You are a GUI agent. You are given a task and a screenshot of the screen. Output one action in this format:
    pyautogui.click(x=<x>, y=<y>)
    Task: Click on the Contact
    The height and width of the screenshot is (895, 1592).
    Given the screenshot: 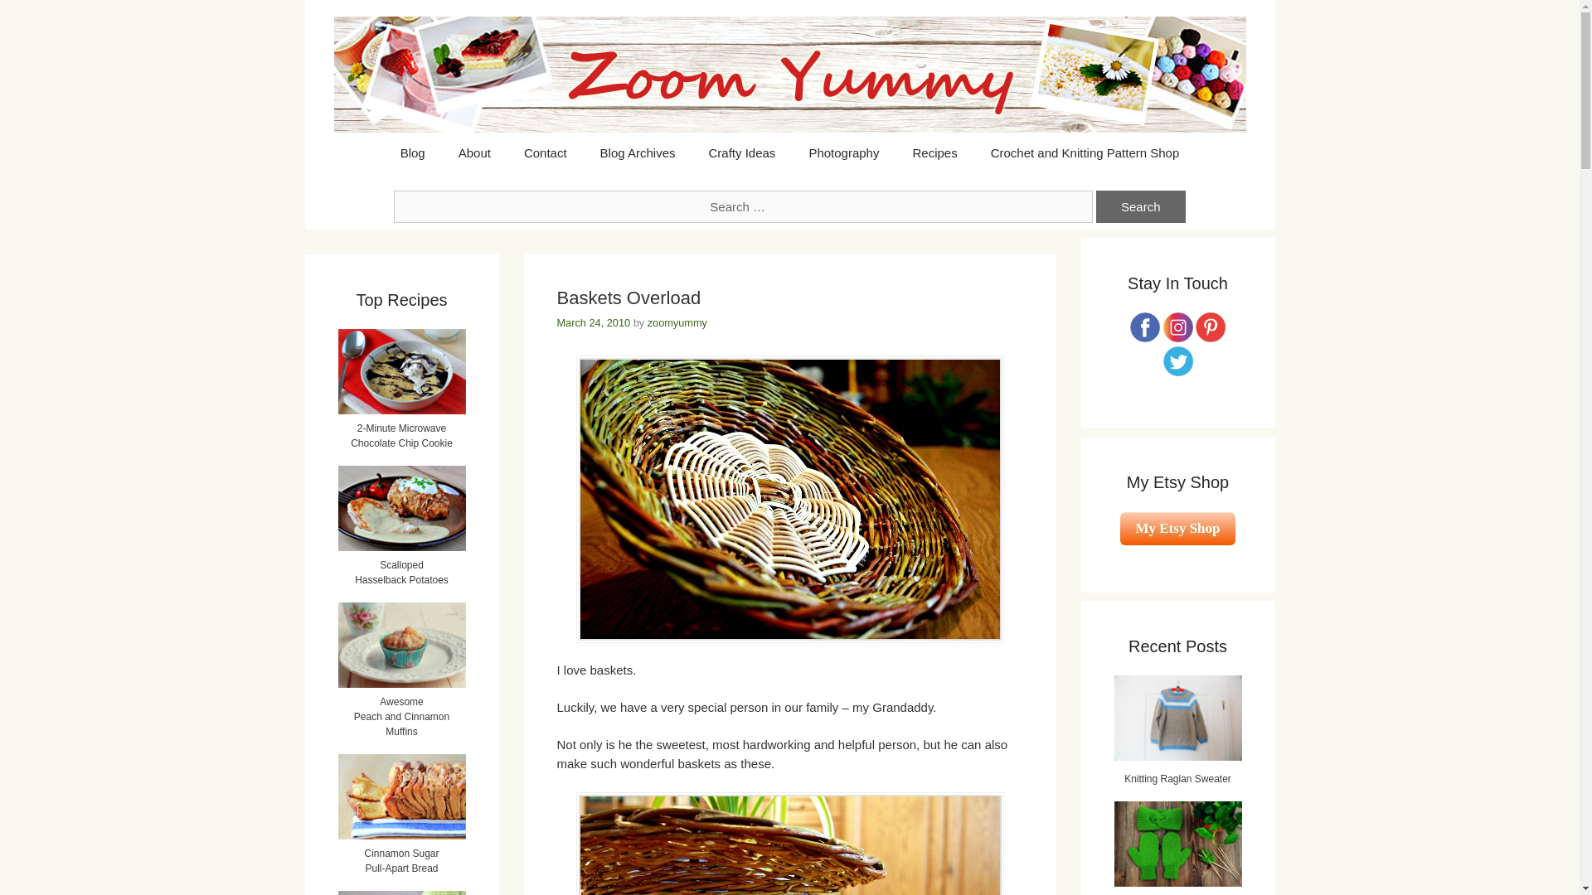 What is the action you would take?
    pyautogui.click(x=546, y=153)
    